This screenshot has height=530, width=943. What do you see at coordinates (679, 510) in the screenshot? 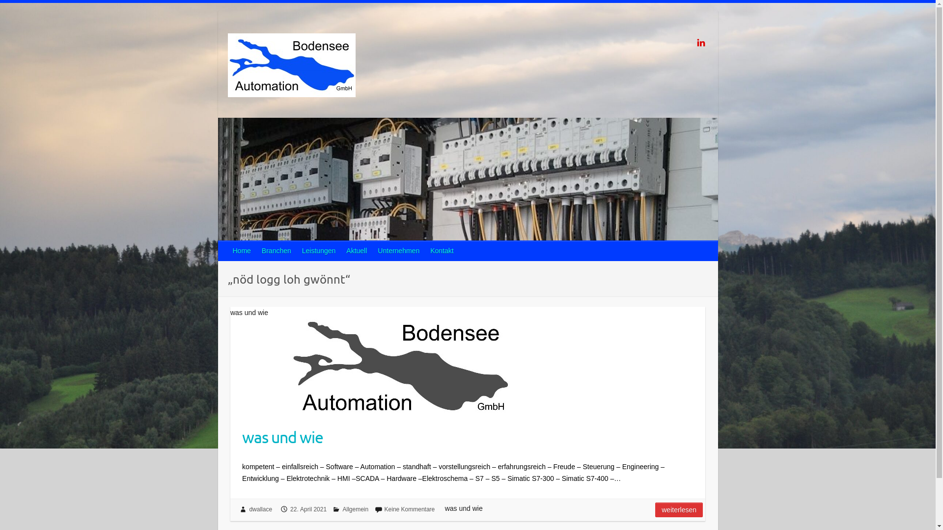
I see `weiterlesen` at bounding box center [679, 510].